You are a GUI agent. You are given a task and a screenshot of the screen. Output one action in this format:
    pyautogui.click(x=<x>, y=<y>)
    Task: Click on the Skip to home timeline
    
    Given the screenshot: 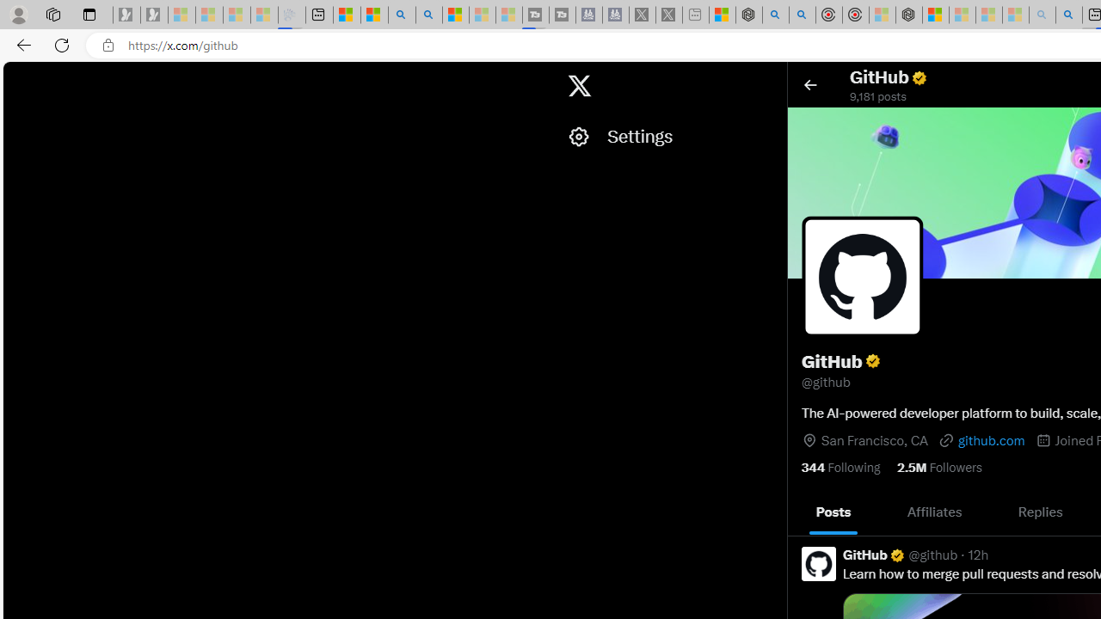 What is the action you would take?
    pyautogui.click(x=18, y=77)
    